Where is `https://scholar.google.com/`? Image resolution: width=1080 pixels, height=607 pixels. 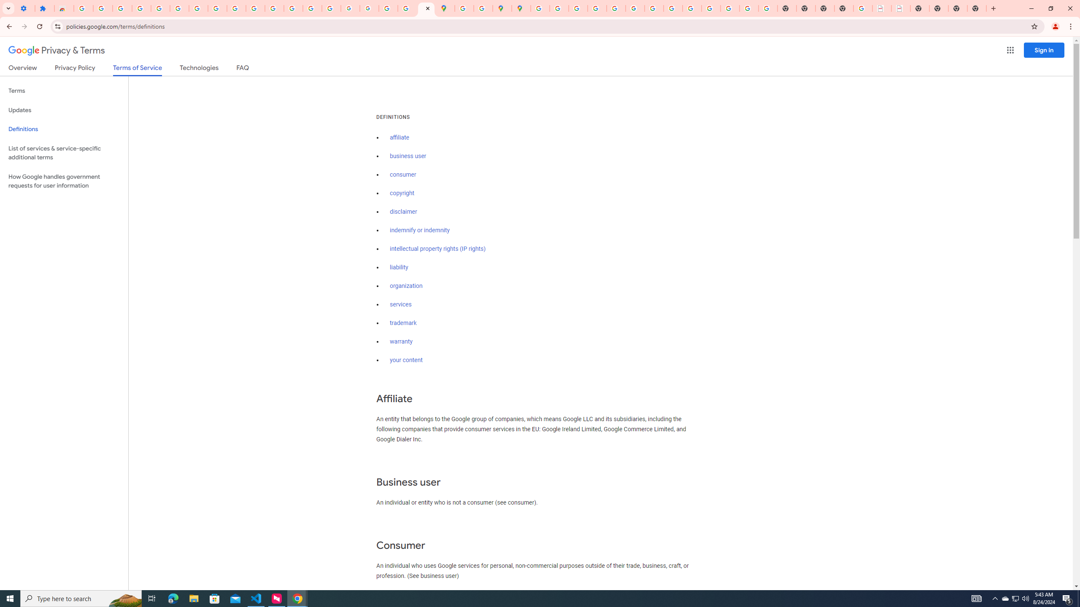
https://scholar.google.com/ is located at coordinates (274, 8).